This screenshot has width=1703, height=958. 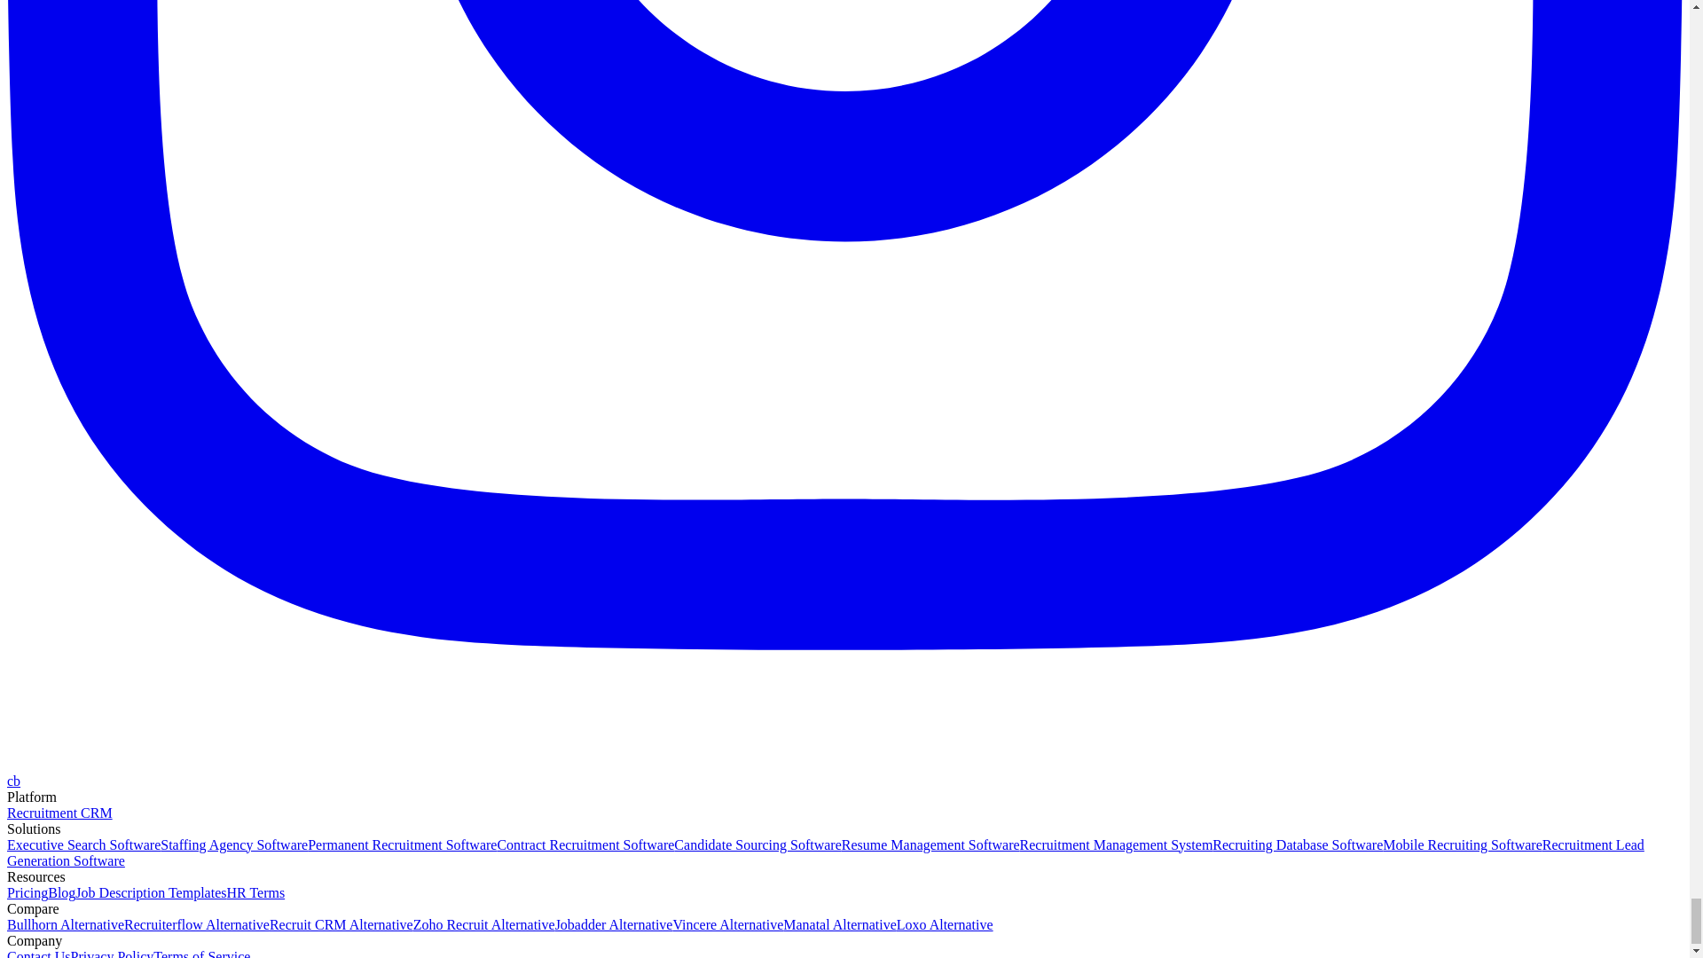 I want to click on Mobile Recruiting Software, so click(x=1463, y=844).